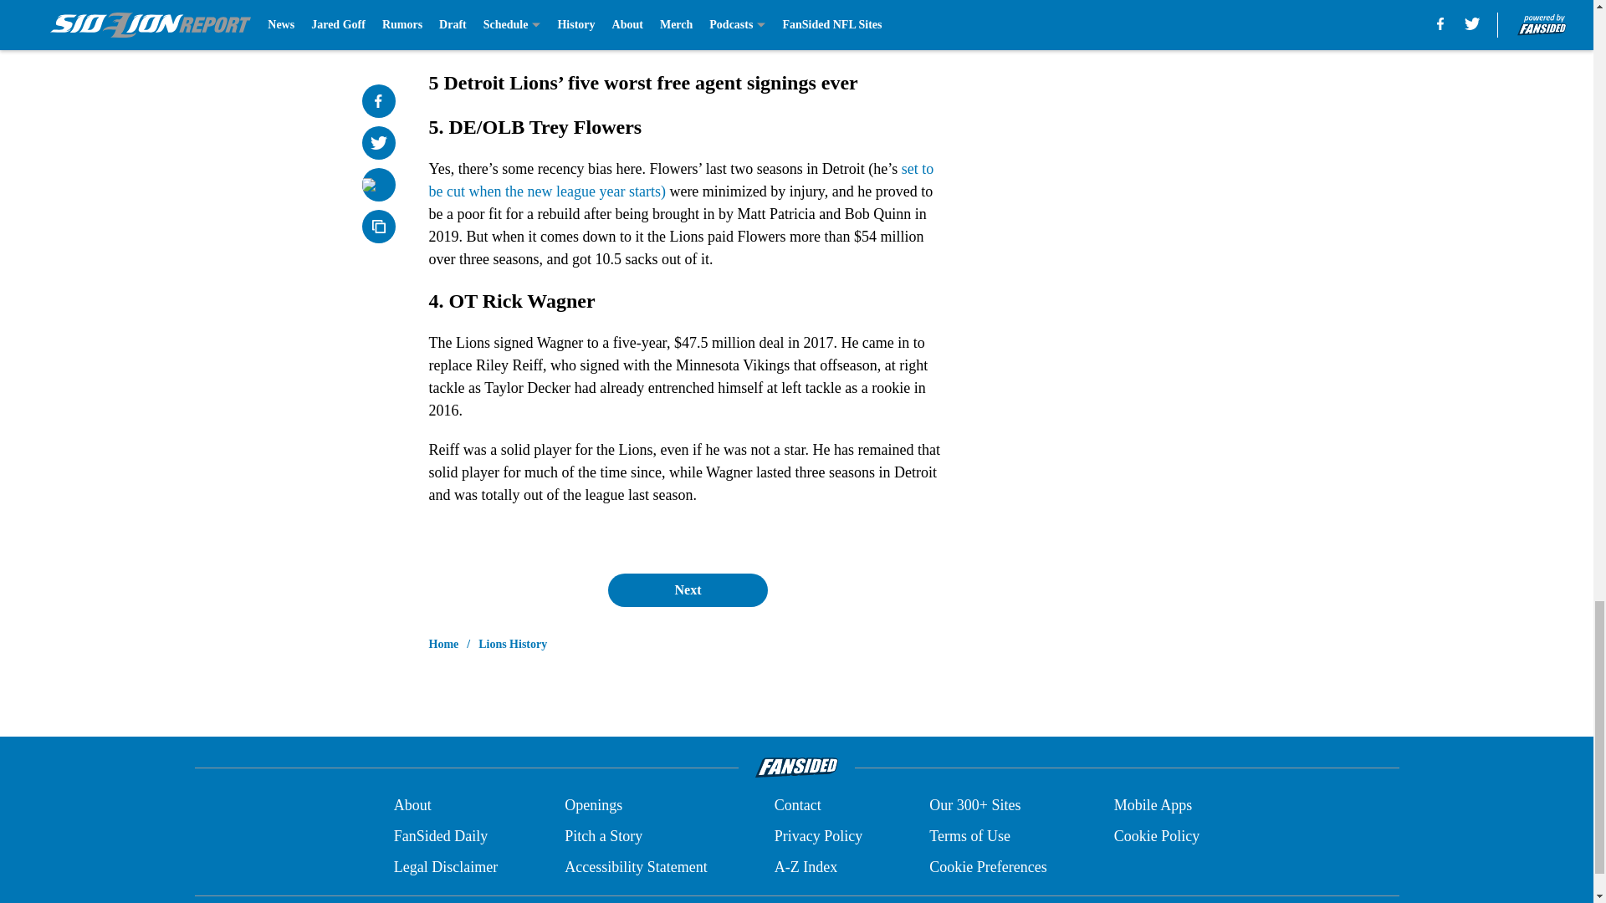 The image size is (1606, 903). What do you see at coordinates (1153, 806) in the screenshot?
I see `Mobile Apps` at bounding box center [1153, 806].